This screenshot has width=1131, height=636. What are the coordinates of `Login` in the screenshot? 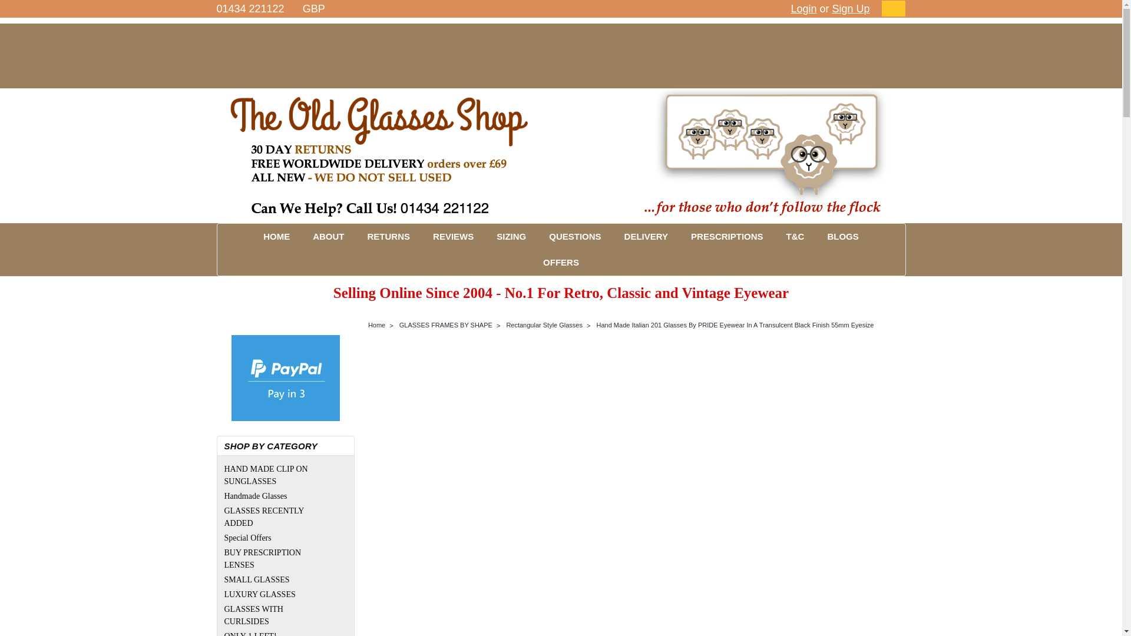 It's located at (803, 9).